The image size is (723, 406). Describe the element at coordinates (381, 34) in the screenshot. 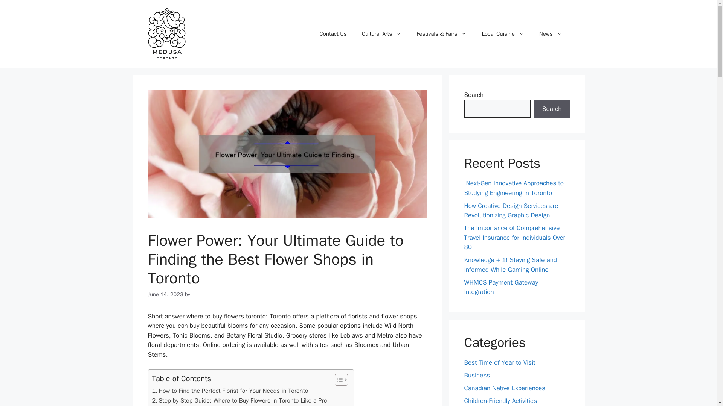

I see `Cultural Arts` at that location.